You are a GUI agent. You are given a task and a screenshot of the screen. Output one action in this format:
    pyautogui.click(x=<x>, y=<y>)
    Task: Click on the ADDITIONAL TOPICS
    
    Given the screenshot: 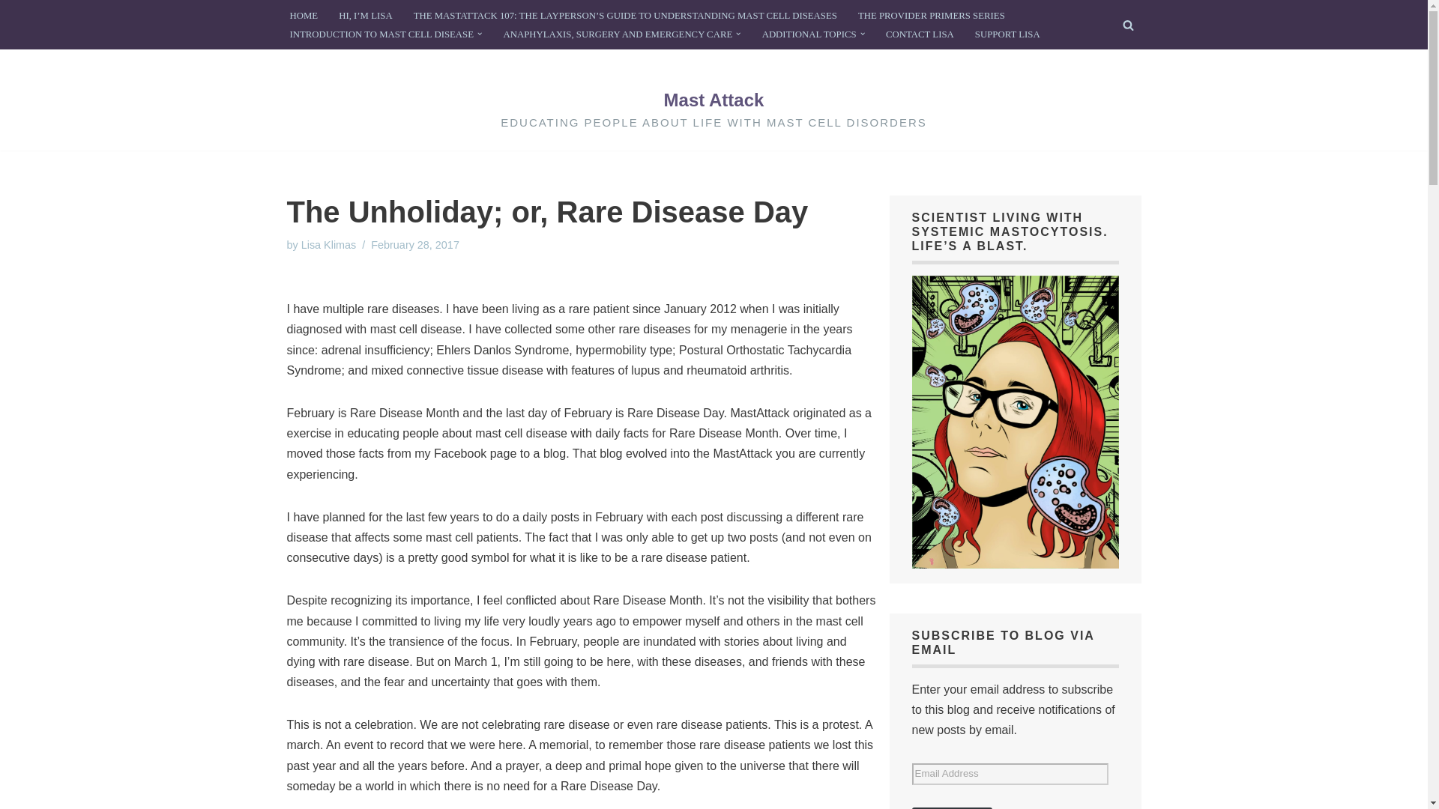 What is the action you would take?
    pyautogui.click(x=809, y=34)
    